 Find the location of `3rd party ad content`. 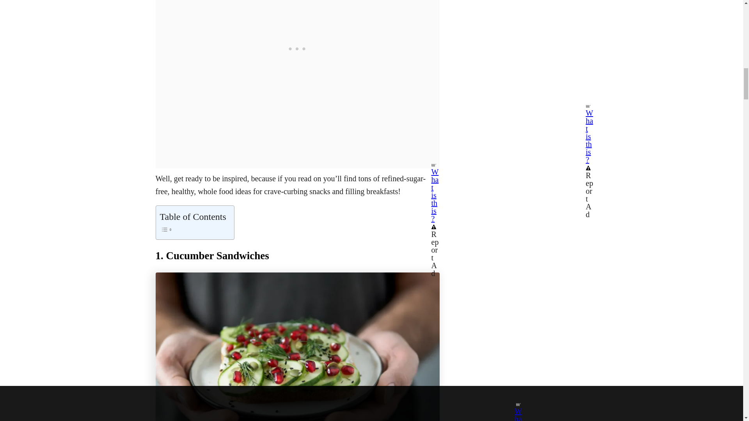

3rd party ad content is located at coordinates (297, 47).